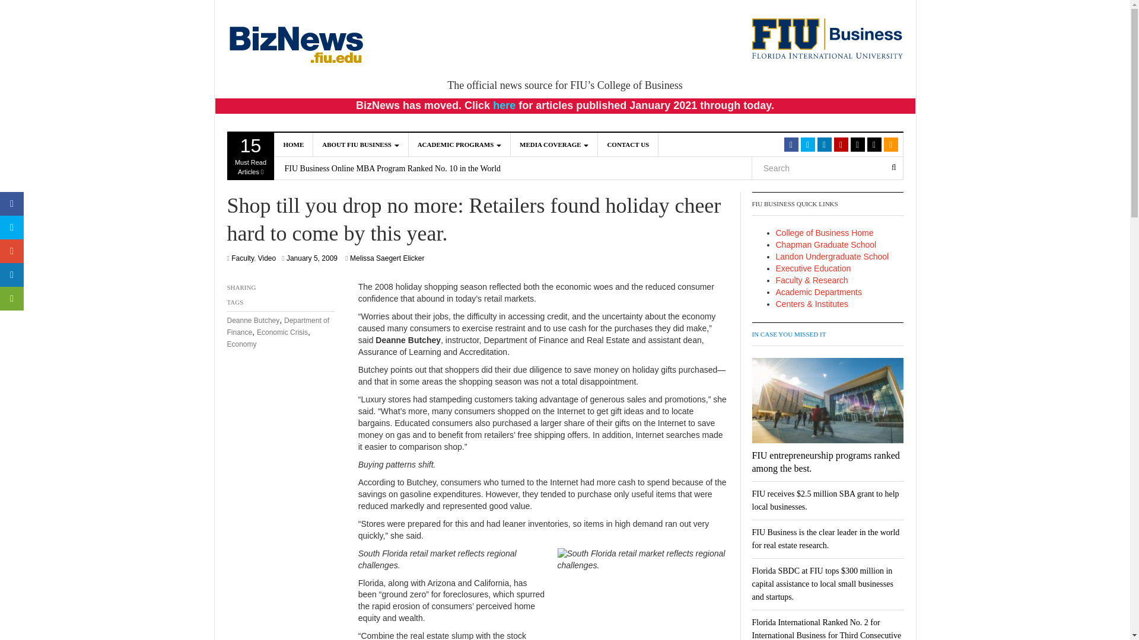  What do you see at coordinates (504, 105) in the screenshot?
I see `South Florida retail market reflects regional challenges.` at bounding box center [504, 105].